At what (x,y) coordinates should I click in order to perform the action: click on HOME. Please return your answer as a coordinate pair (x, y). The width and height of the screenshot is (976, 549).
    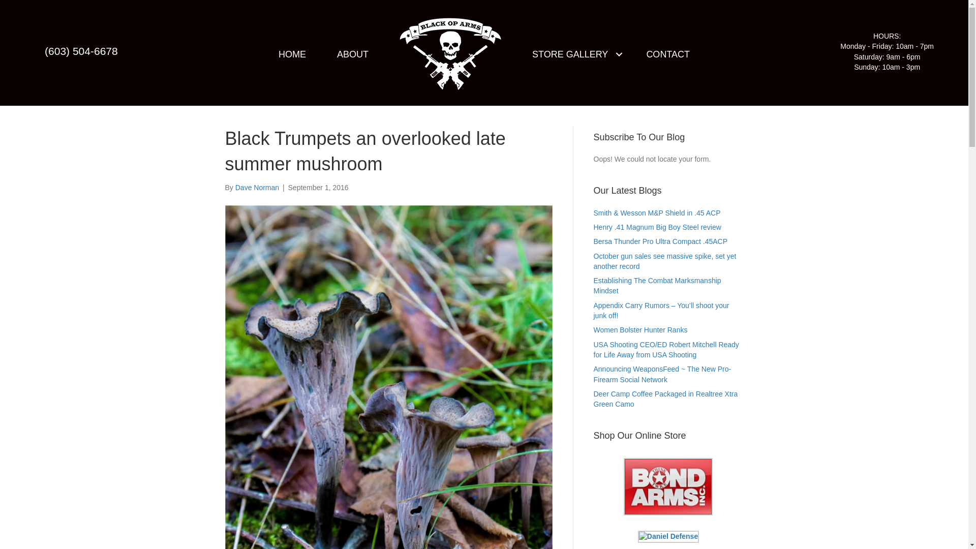
    Looking at the image, I should click on (292, 54).